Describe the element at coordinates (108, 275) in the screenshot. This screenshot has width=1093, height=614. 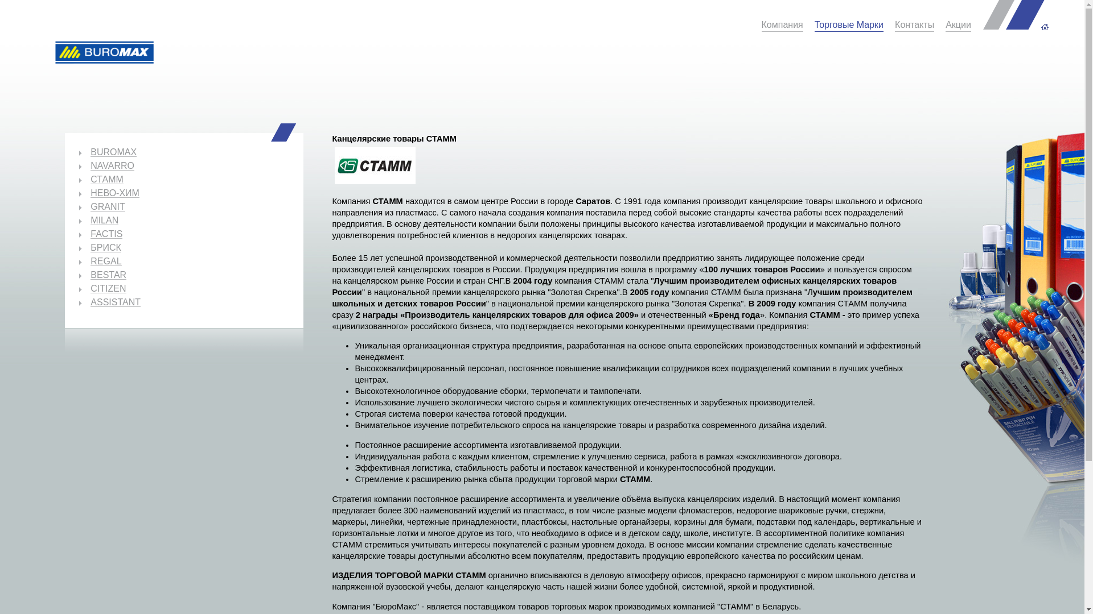
I see `BESTAR` at that location.